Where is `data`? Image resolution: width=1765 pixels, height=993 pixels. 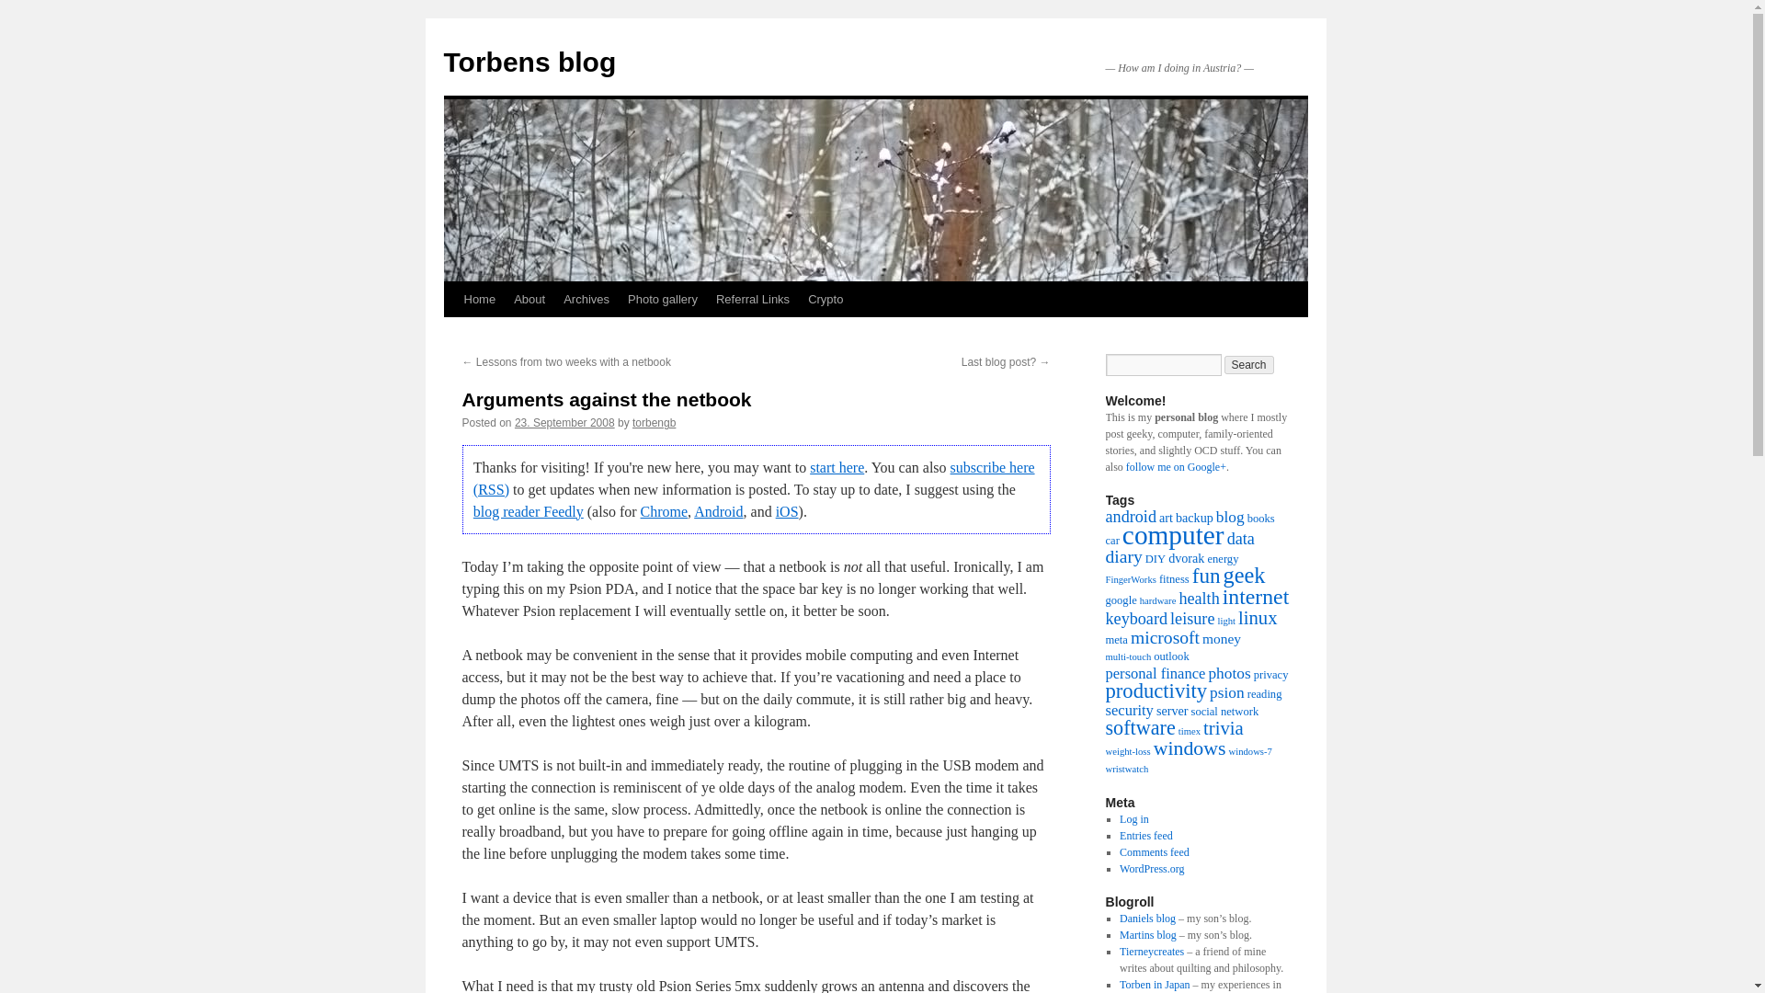 data is located at coordinates (1241, 539).